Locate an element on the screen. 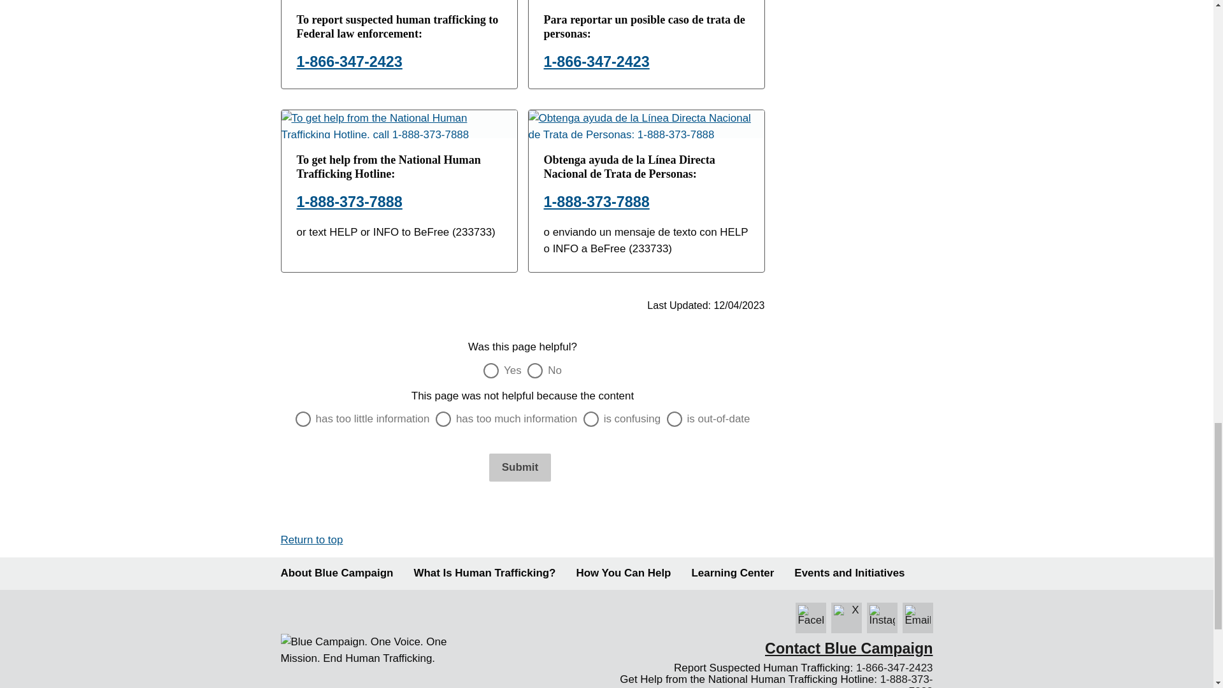  Return to top is located at coordinates (311, 540).